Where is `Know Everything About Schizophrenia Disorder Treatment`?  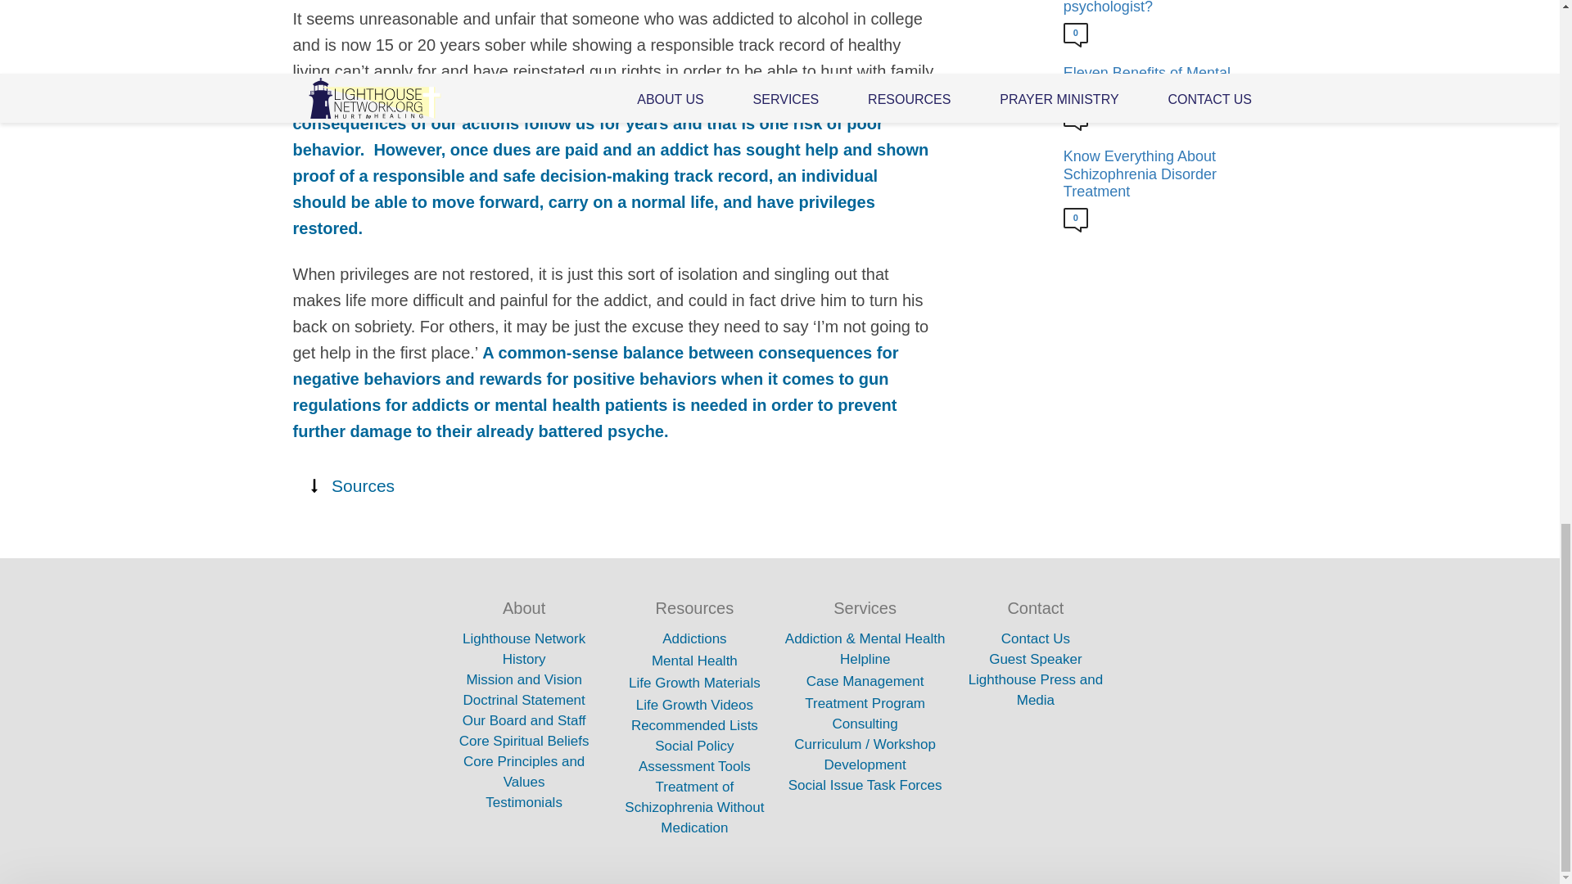
Know Everything About Schizophrenia Disorder Treatment is located at coordinates (1161, 175).